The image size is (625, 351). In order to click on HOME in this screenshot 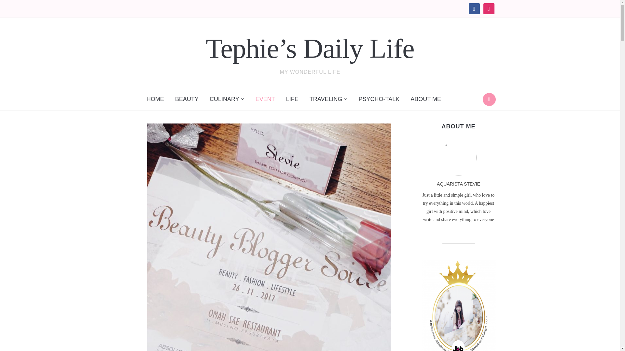, I will do `click(155, 99)`.